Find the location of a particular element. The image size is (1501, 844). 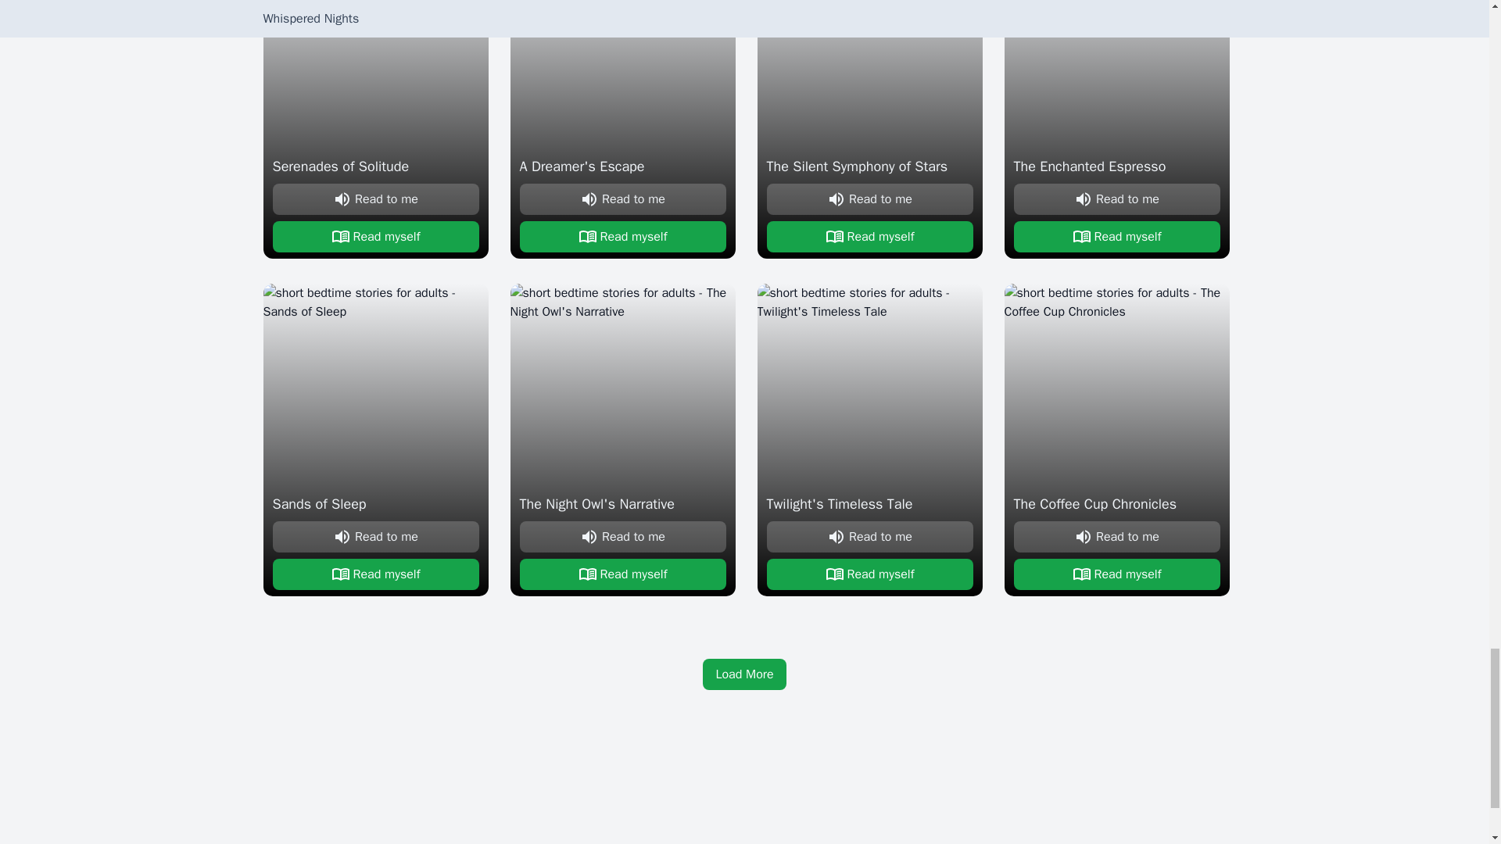

Read myself is located at coordinates (622, 236).